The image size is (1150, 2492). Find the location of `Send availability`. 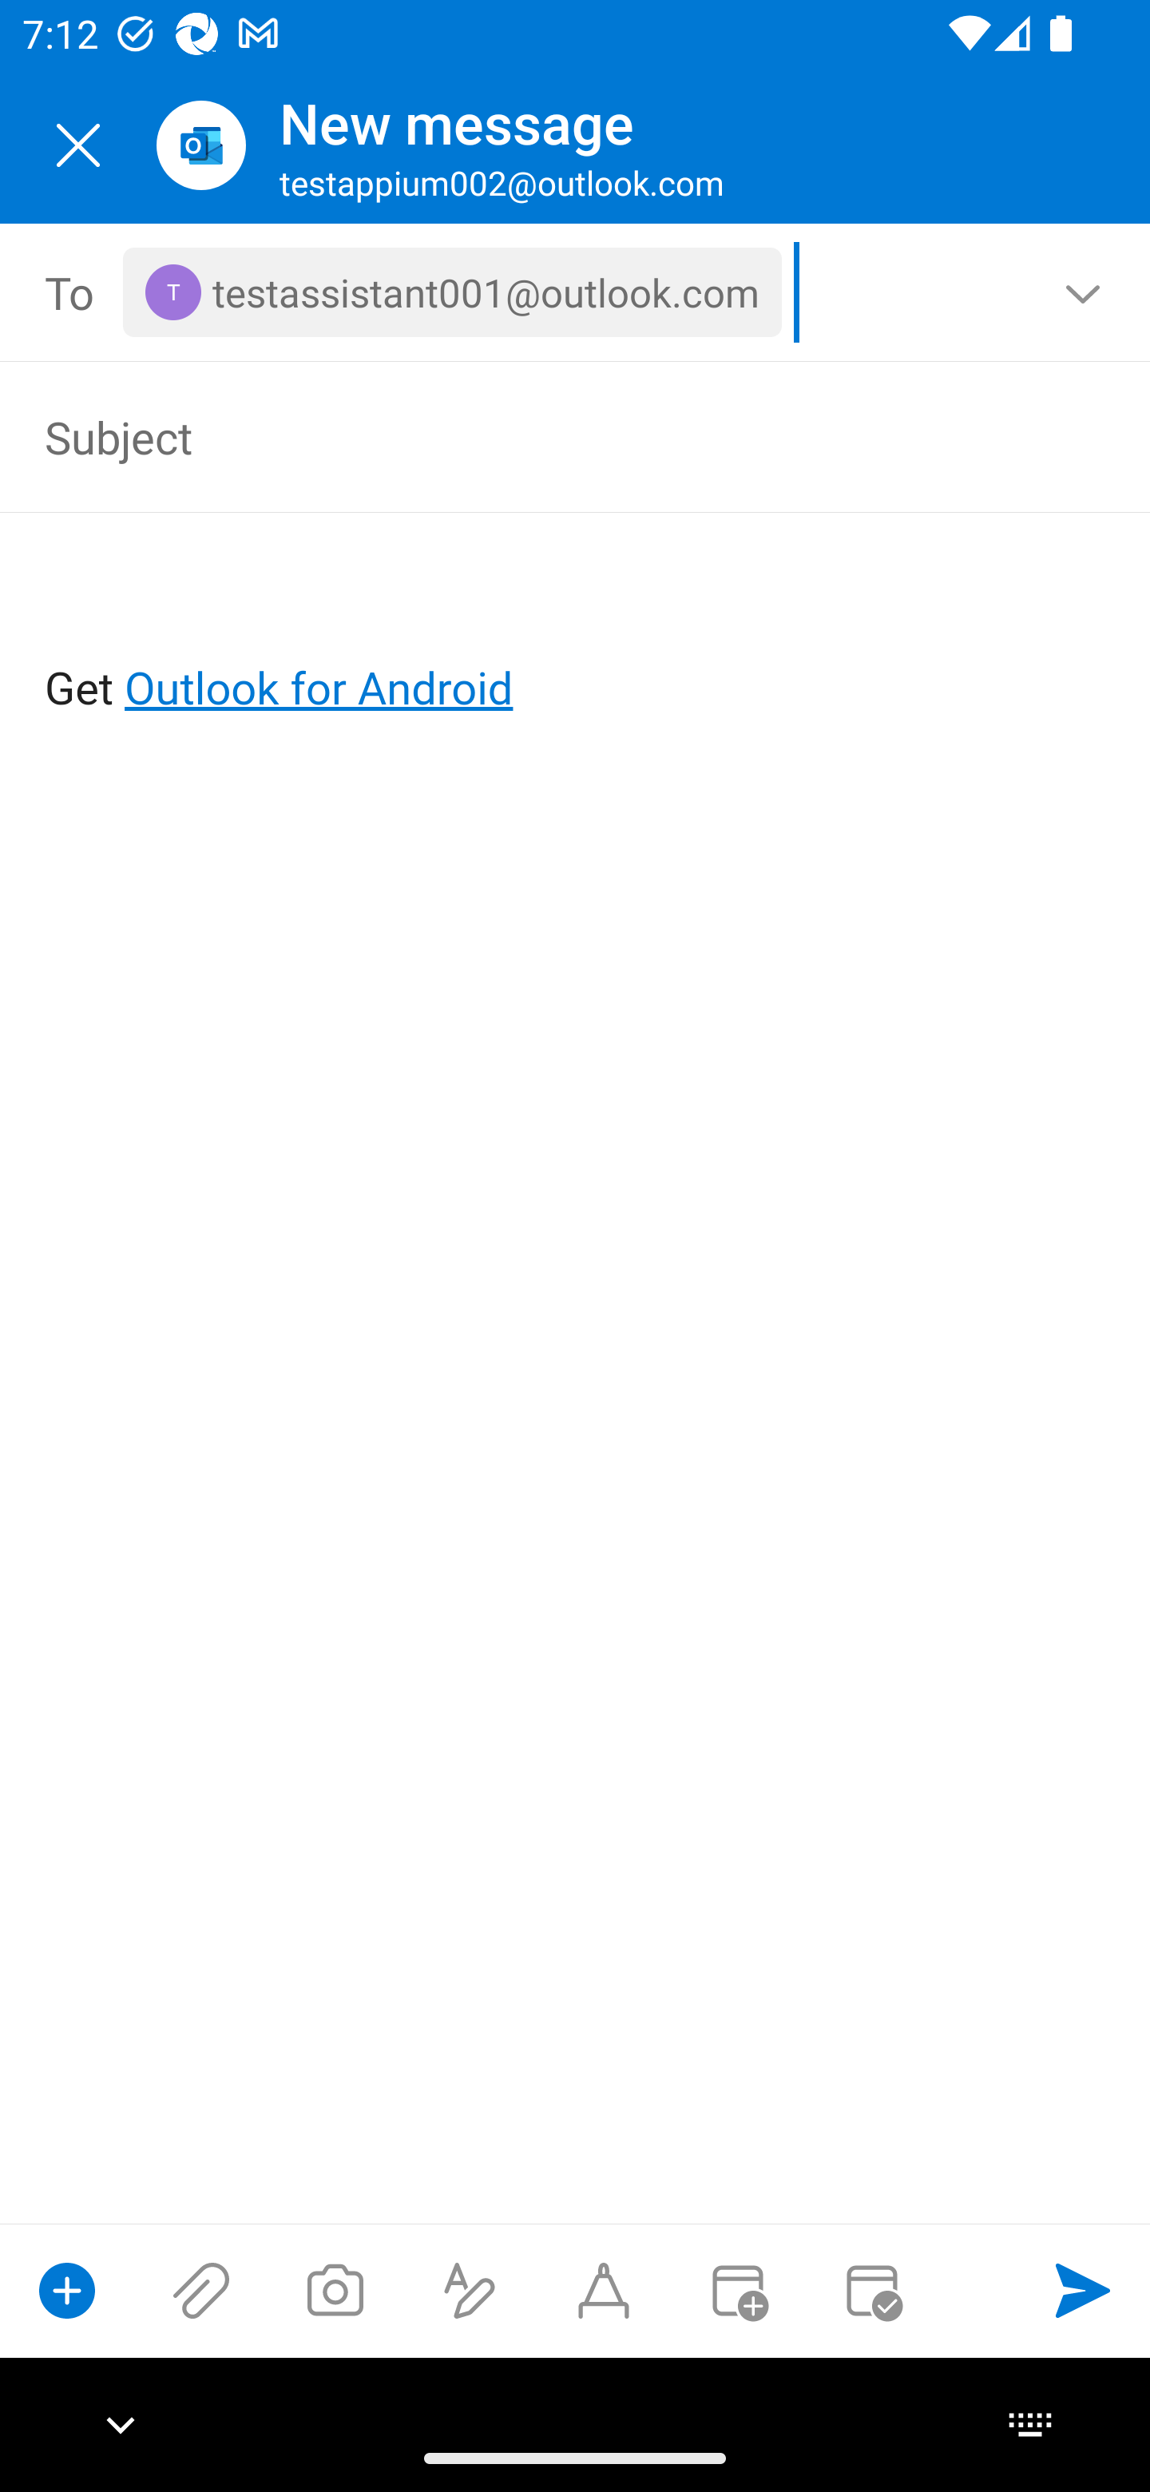

Send availability is located at coordinates (872, 2290).